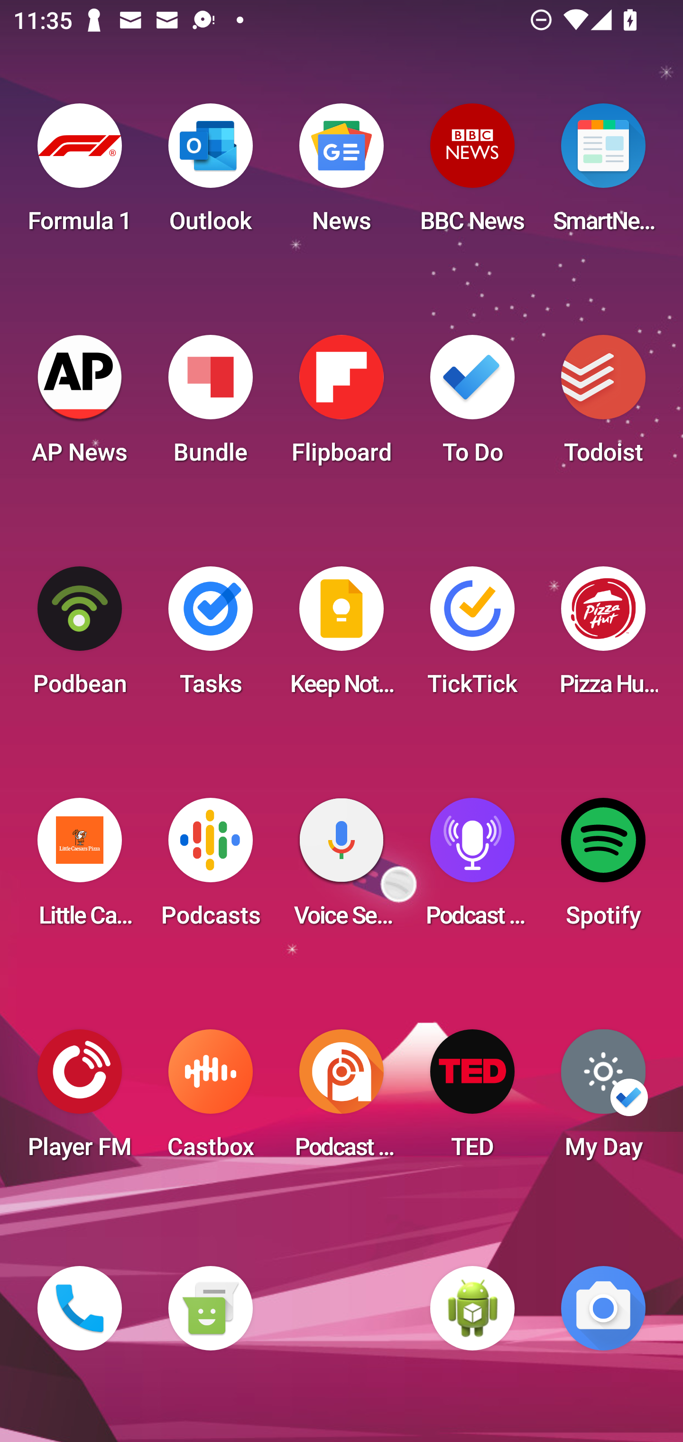  I want to click on Phone, so click(80, 1308).